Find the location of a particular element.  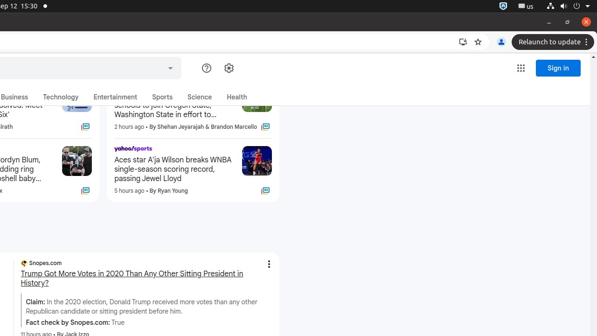

Bills vs. Dolphins Prediction, Pick, Odds, How to Watch Thursday Night Football Week 2 is located at coordinates (193, 42).